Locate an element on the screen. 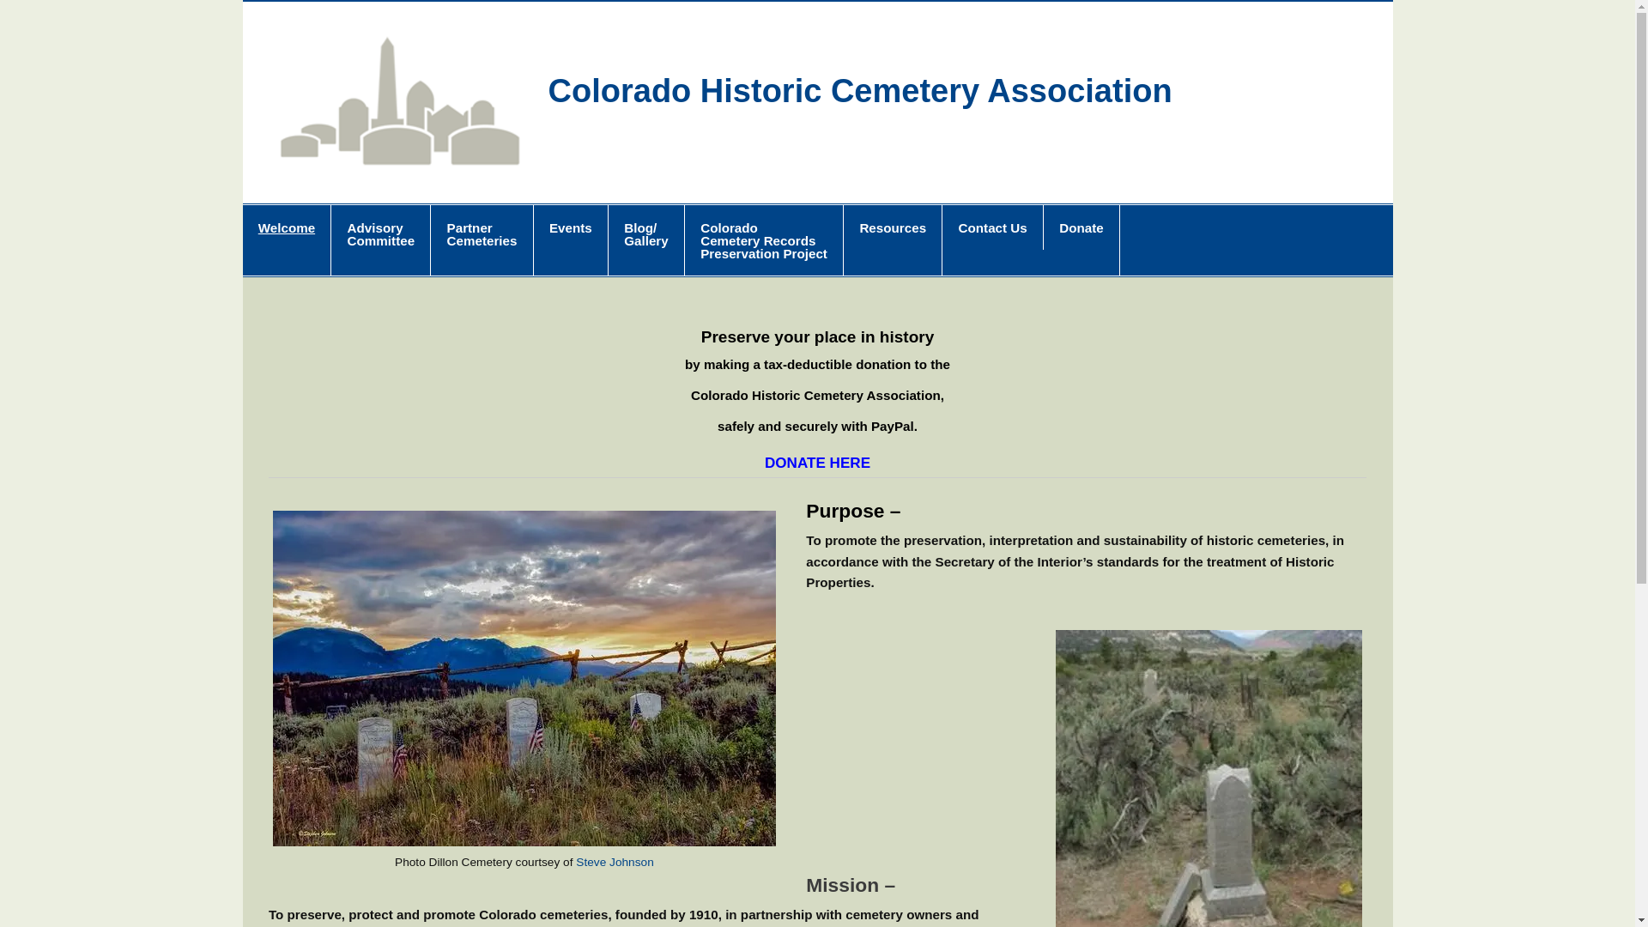  Events is located at coordinates (764, 239).